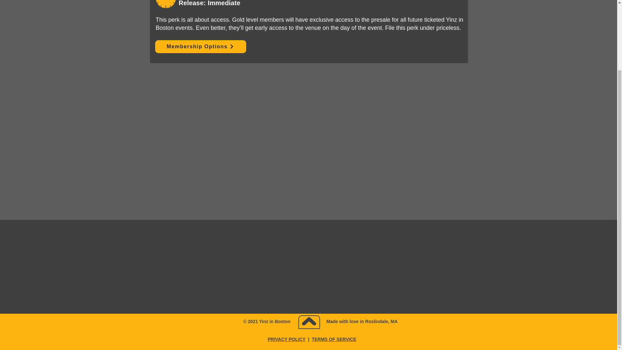 The image size is (622, 350). Describe the element at coordinates (334, 339) in the screenshot. I see `TERMS OF SERVICE` at that location.